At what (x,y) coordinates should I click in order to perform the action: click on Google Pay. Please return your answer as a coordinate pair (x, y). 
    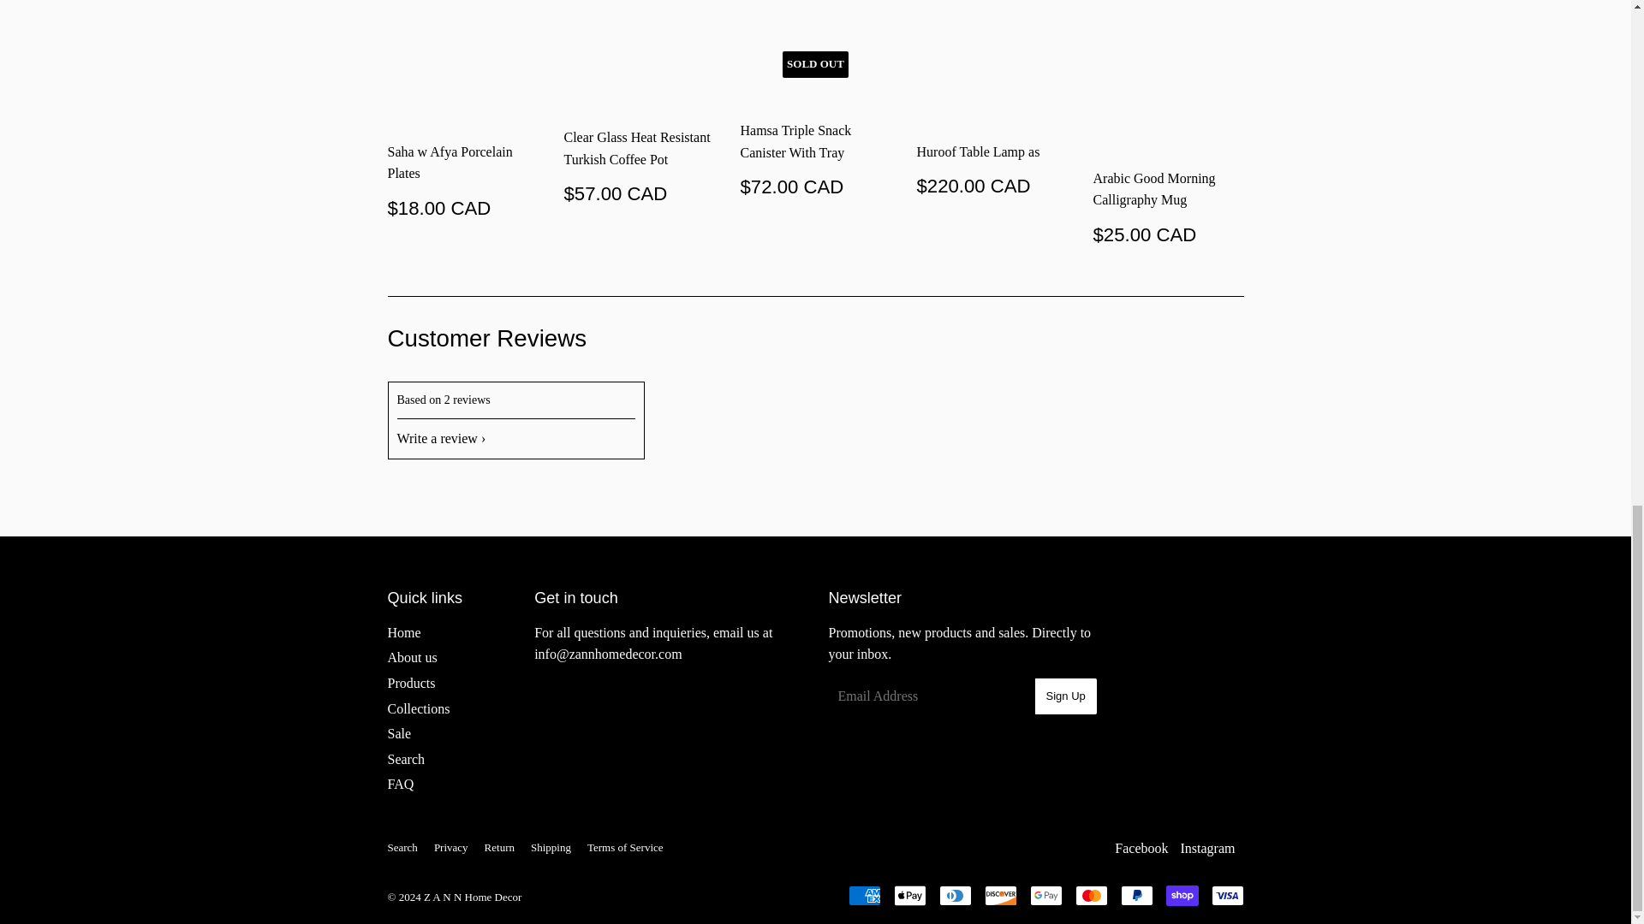
    Looking at the image, I should click on (1045, 895).